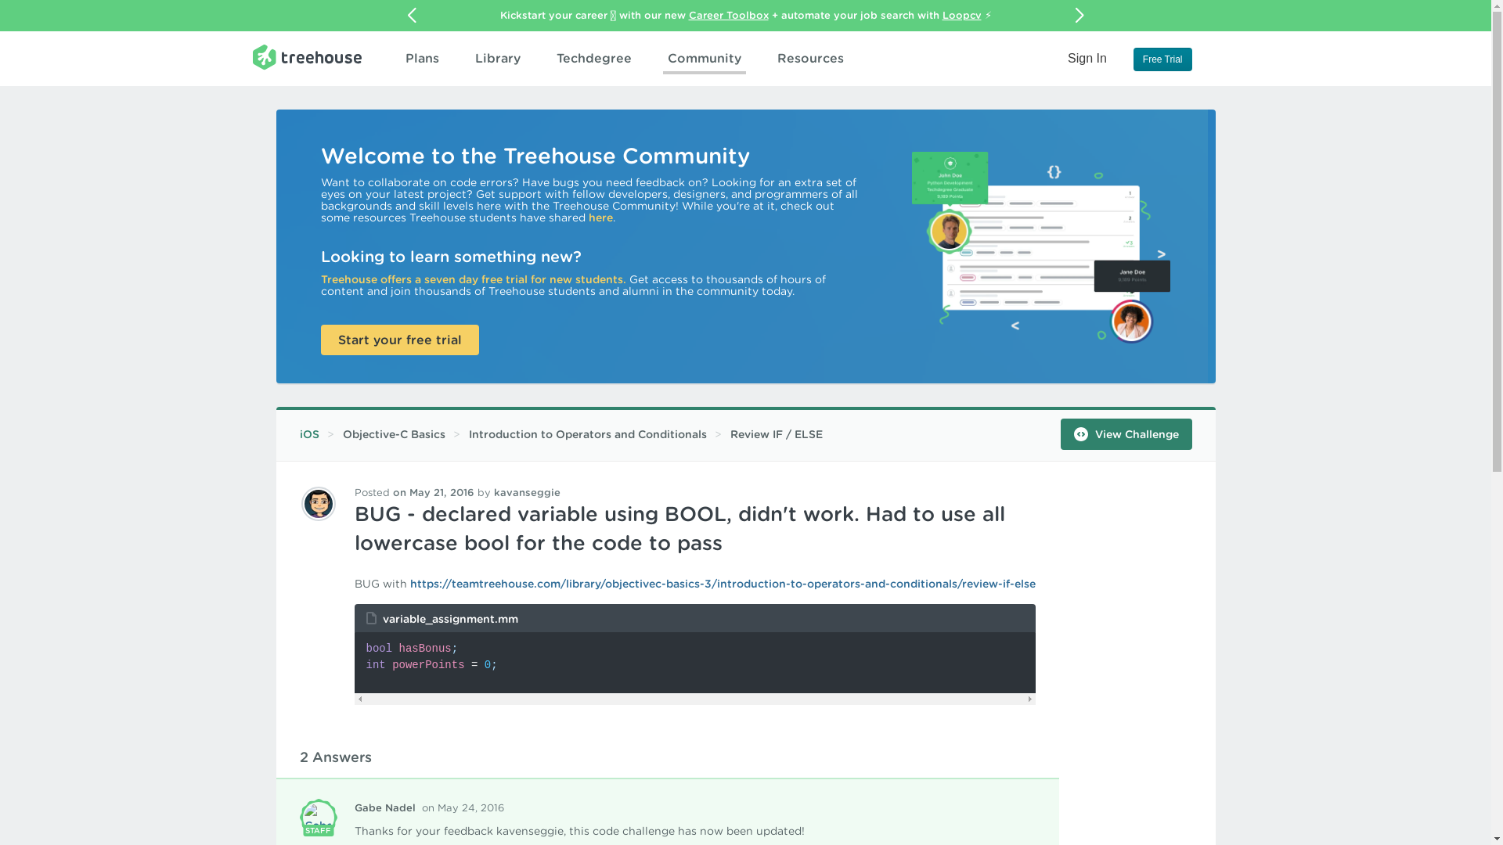 This screenshot has width=1503, height=845. What do you see at coordinates (306, 56) in the screenshot?
I see `Treehouse Logo` at bounding box center [306, 56].